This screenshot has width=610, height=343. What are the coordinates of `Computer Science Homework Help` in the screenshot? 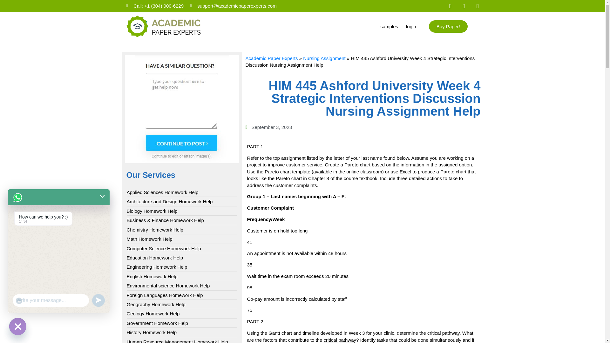 It's located at (163, 248).